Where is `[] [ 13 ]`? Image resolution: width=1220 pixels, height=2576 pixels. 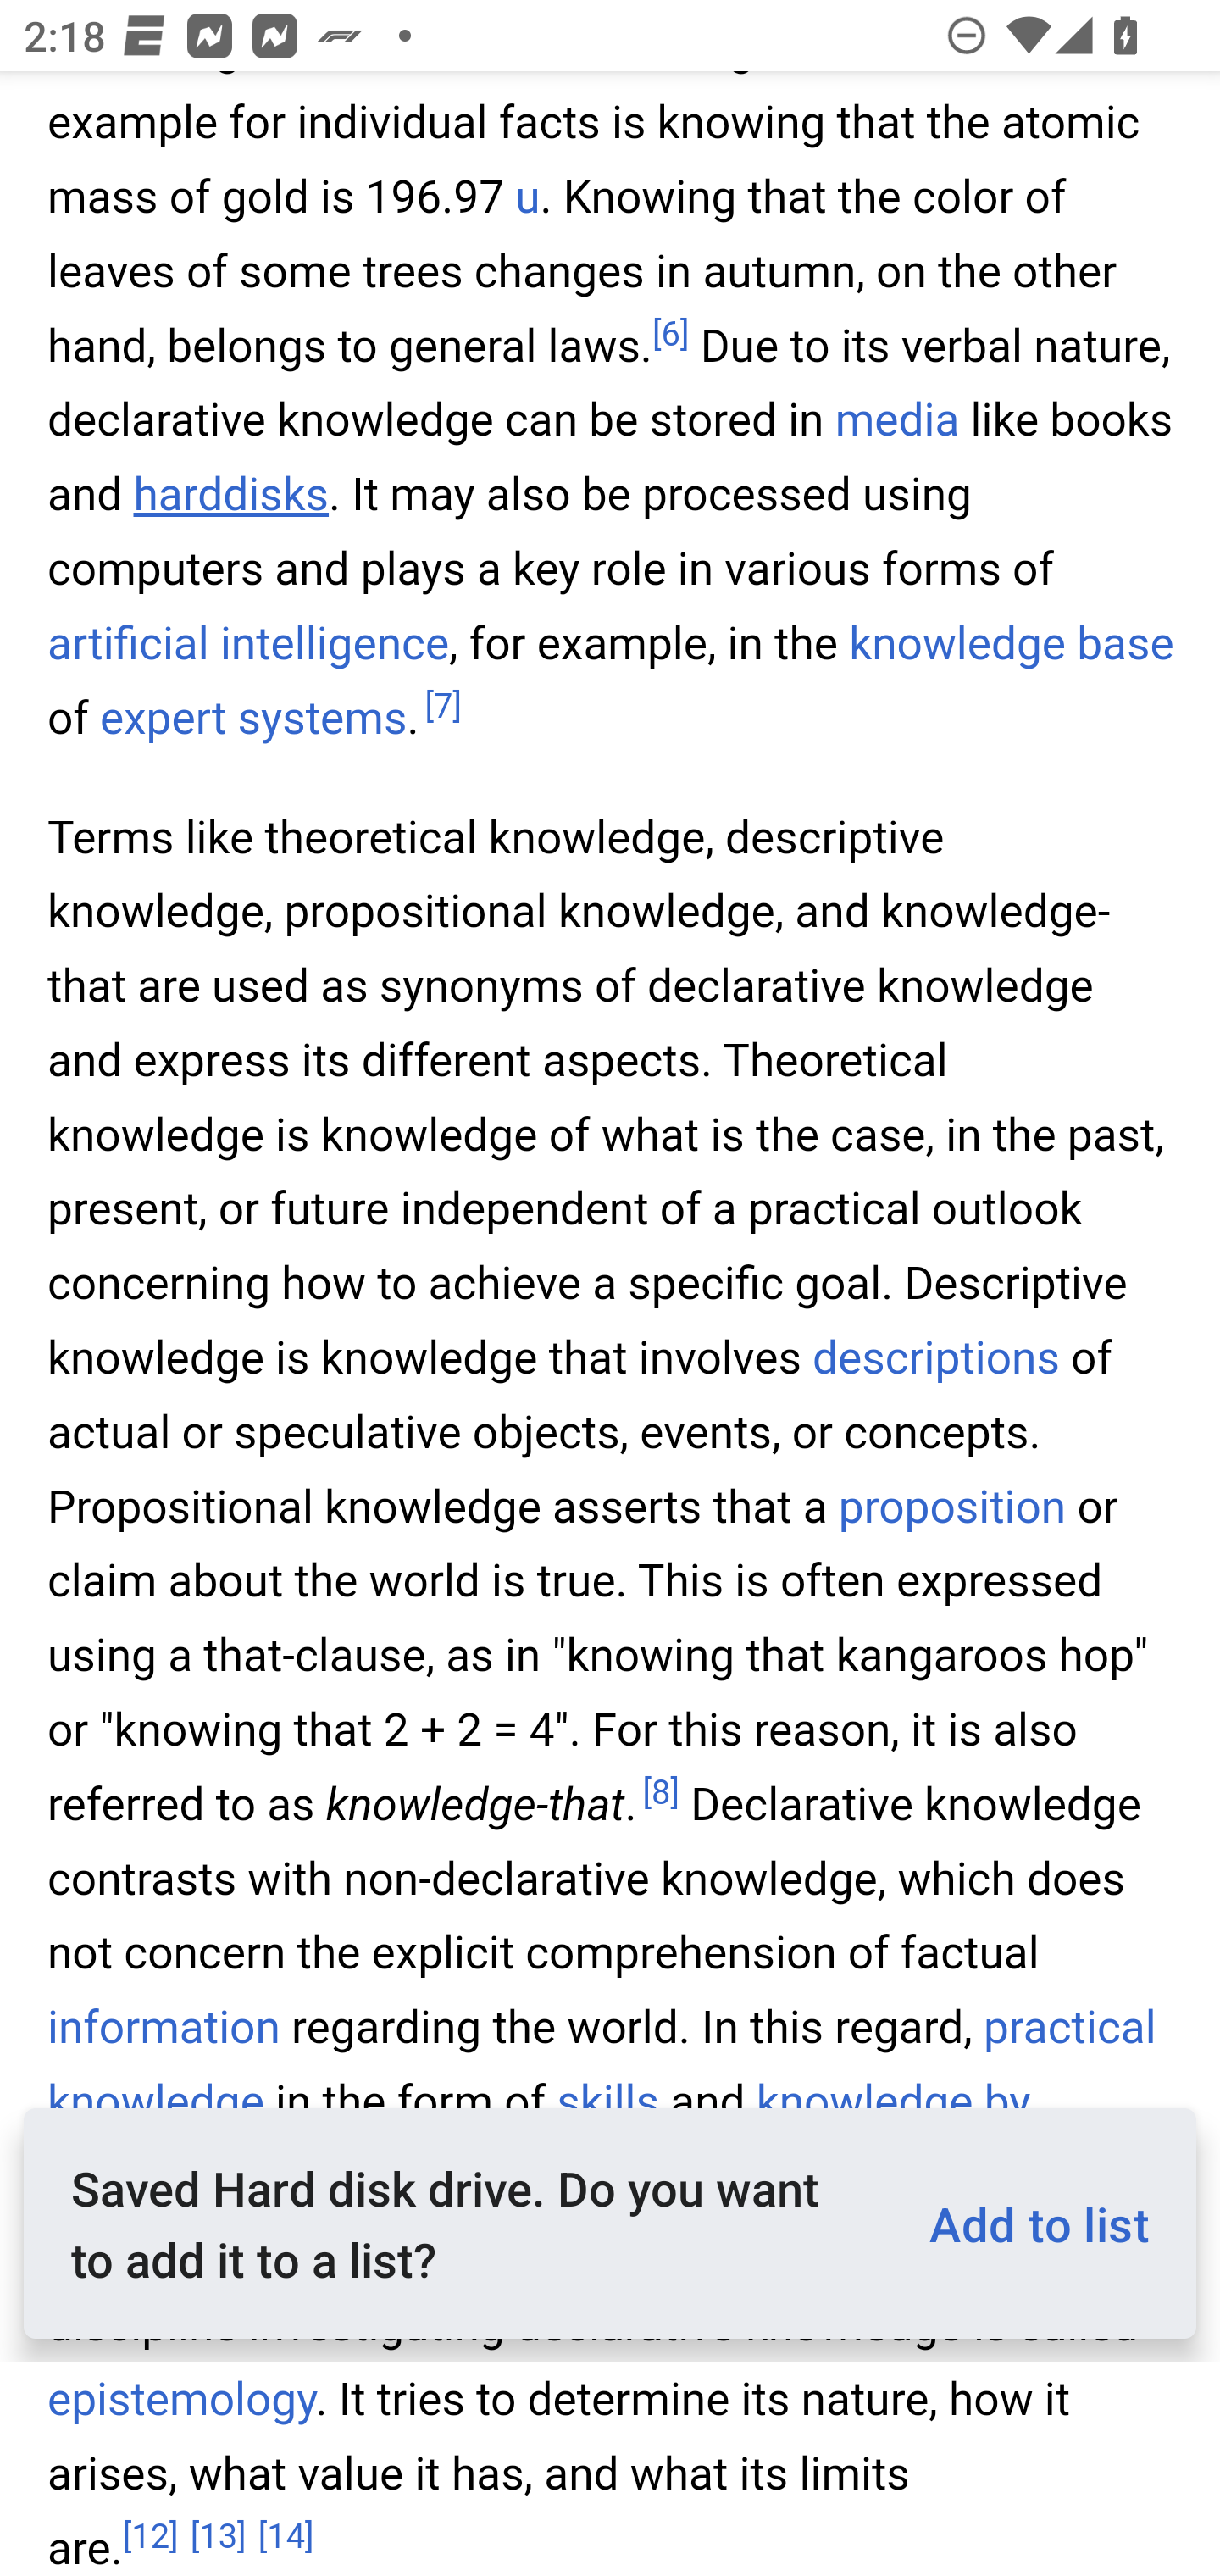
[] [ 13 ] is located at coordinates (219, 2535).